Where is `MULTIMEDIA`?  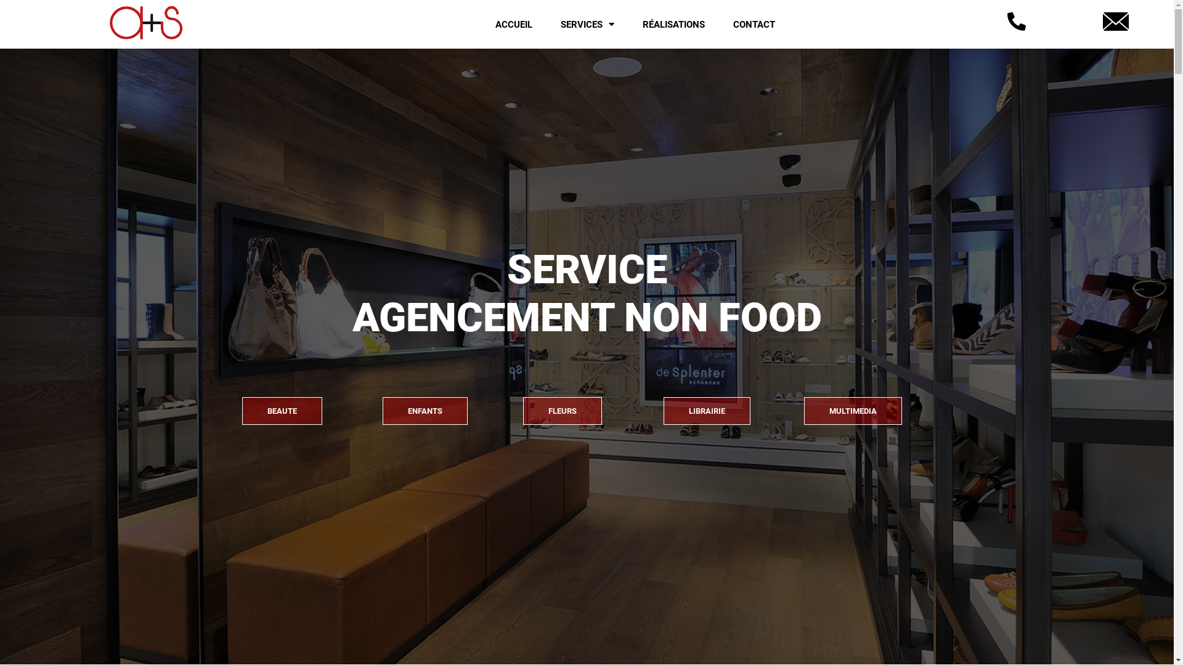
MULTIMEDIA is located at coordinates (853, 410).